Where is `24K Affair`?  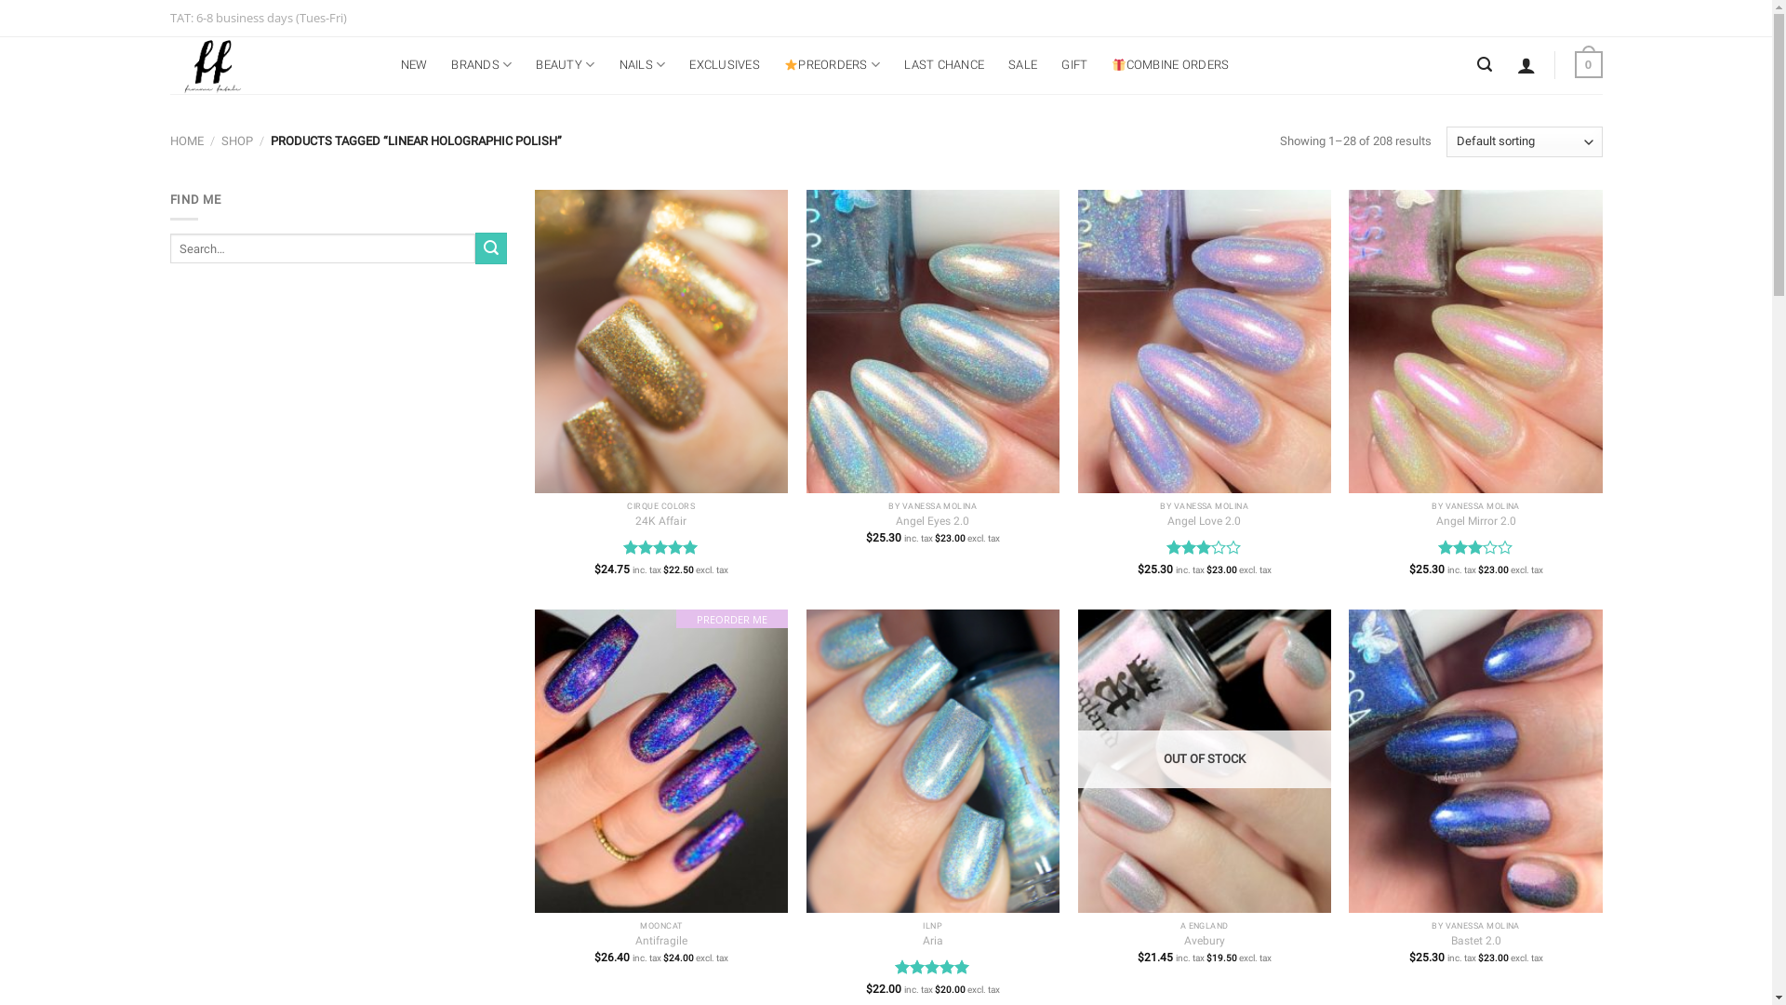 24K Affair is located at coordinates (660, 522).